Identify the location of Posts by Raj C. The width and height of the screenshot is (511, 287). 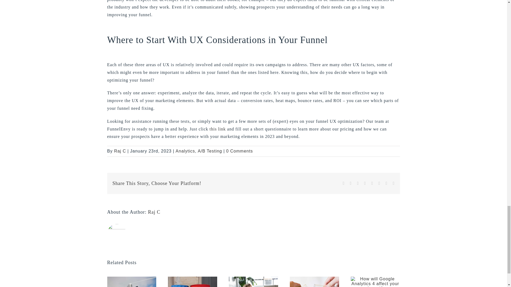
(120, 151).